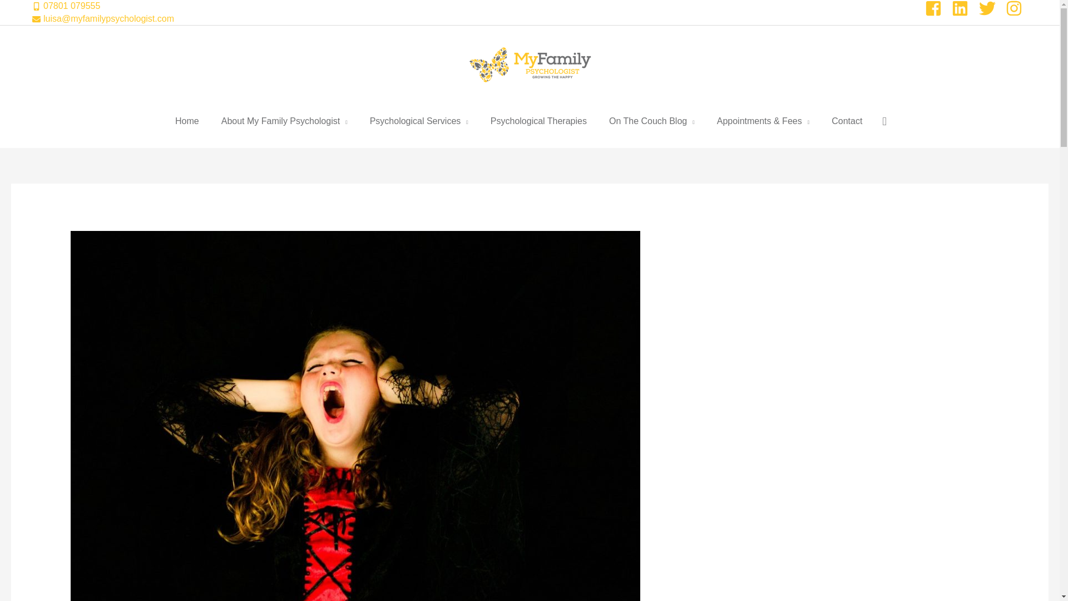 The height and width of the screenshot is (601, 1068). Describe the element at coordinates (187, 121) in the screenshot. I see `Home` at that location.